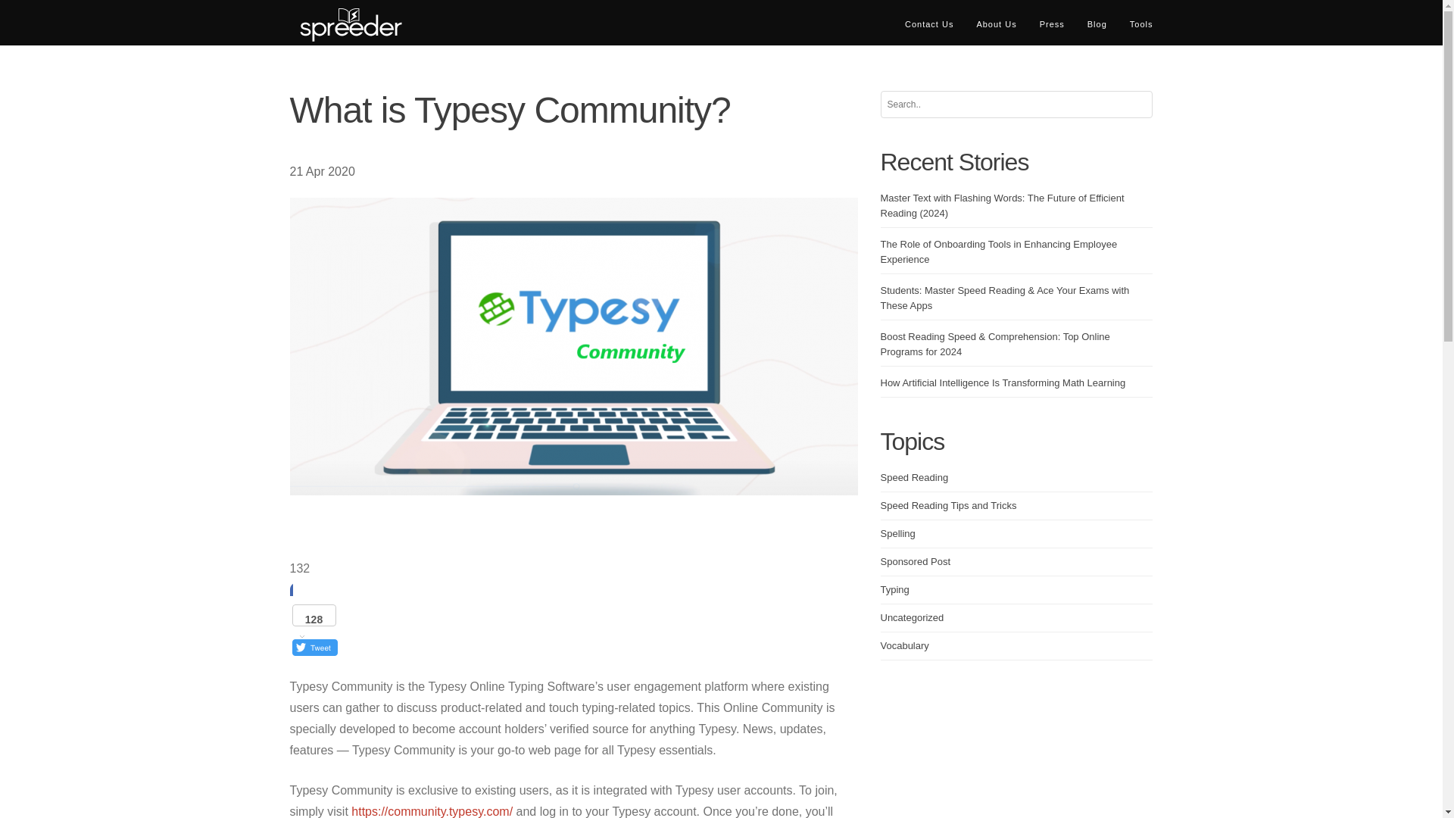 The image size is (1454, 818). What do you see at coordinates (904, 645) in the screenshot?
I see `Vocabulary` at bounding box center [904, 645].